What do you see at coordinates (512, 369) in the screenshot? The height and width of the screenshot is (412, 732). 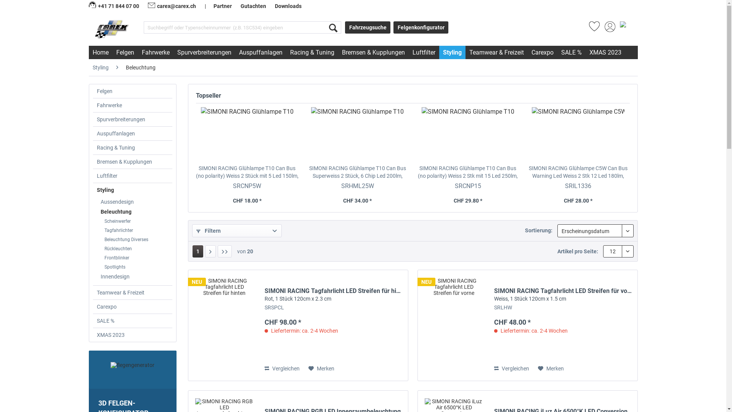 I see `Vergleichen` at bounding box center [512, 369].